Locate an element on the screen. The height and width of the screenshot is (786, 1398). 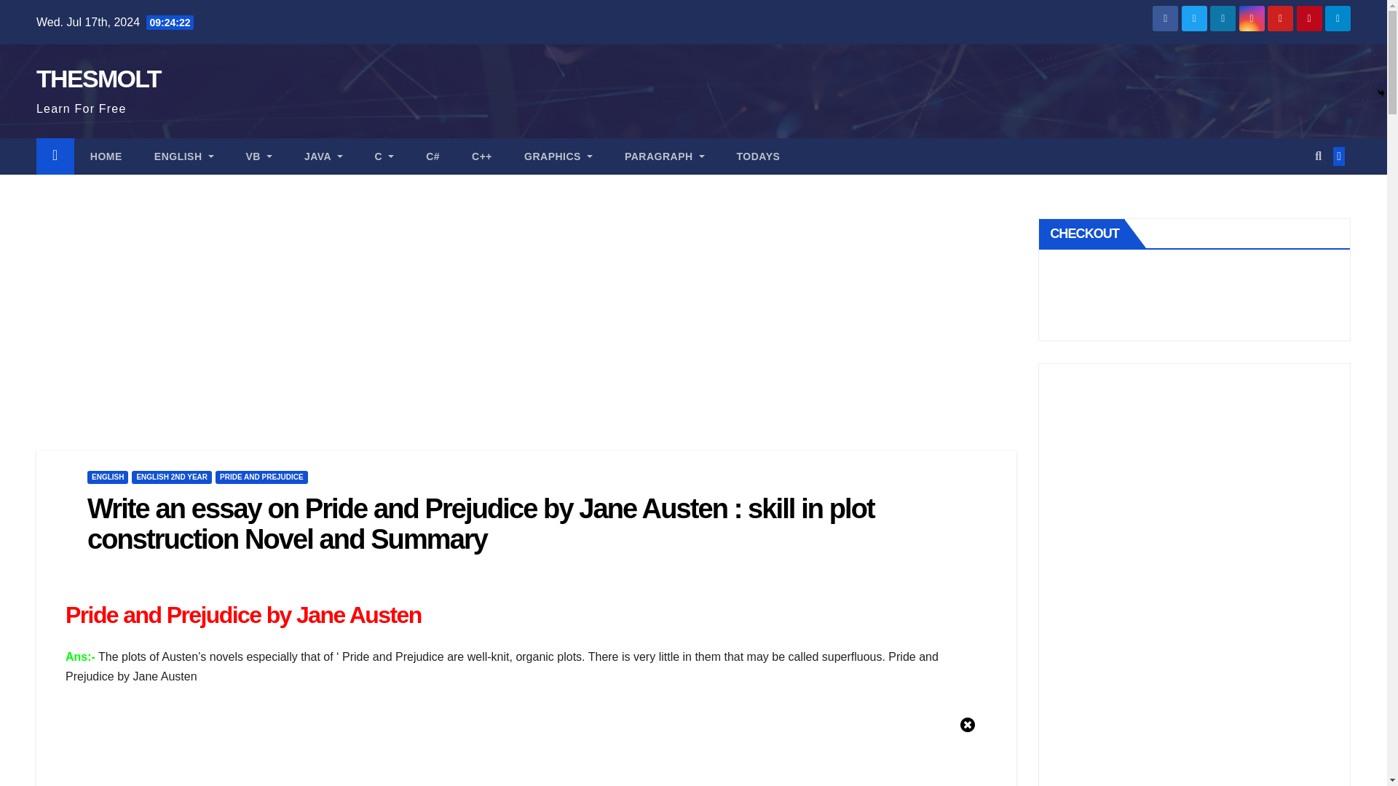
HOME is located at coordinates (106, 156).